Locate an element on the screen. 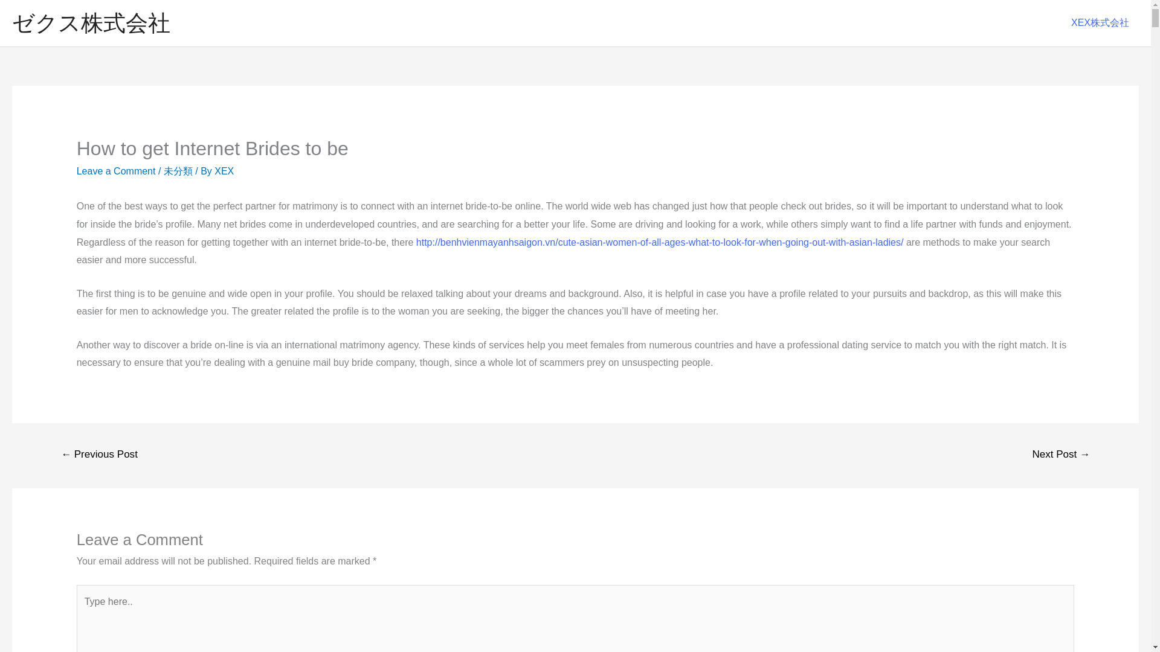  View all posts by XEX is located at coordinates (224, 171).